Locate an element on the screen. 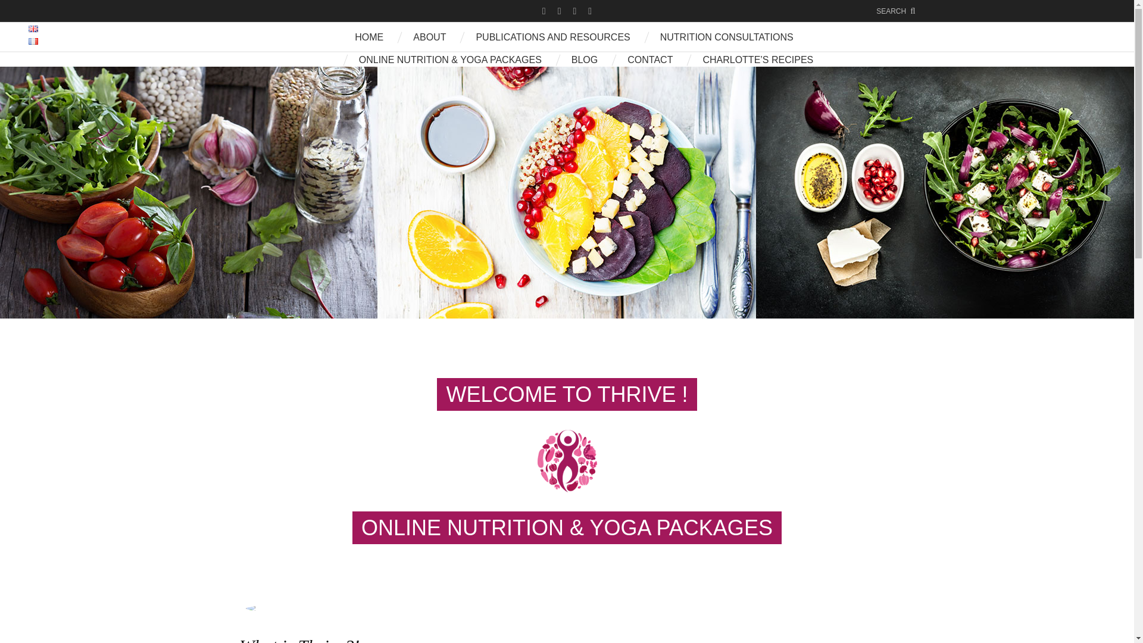  CONTACT is located at coordinates (650, 62).